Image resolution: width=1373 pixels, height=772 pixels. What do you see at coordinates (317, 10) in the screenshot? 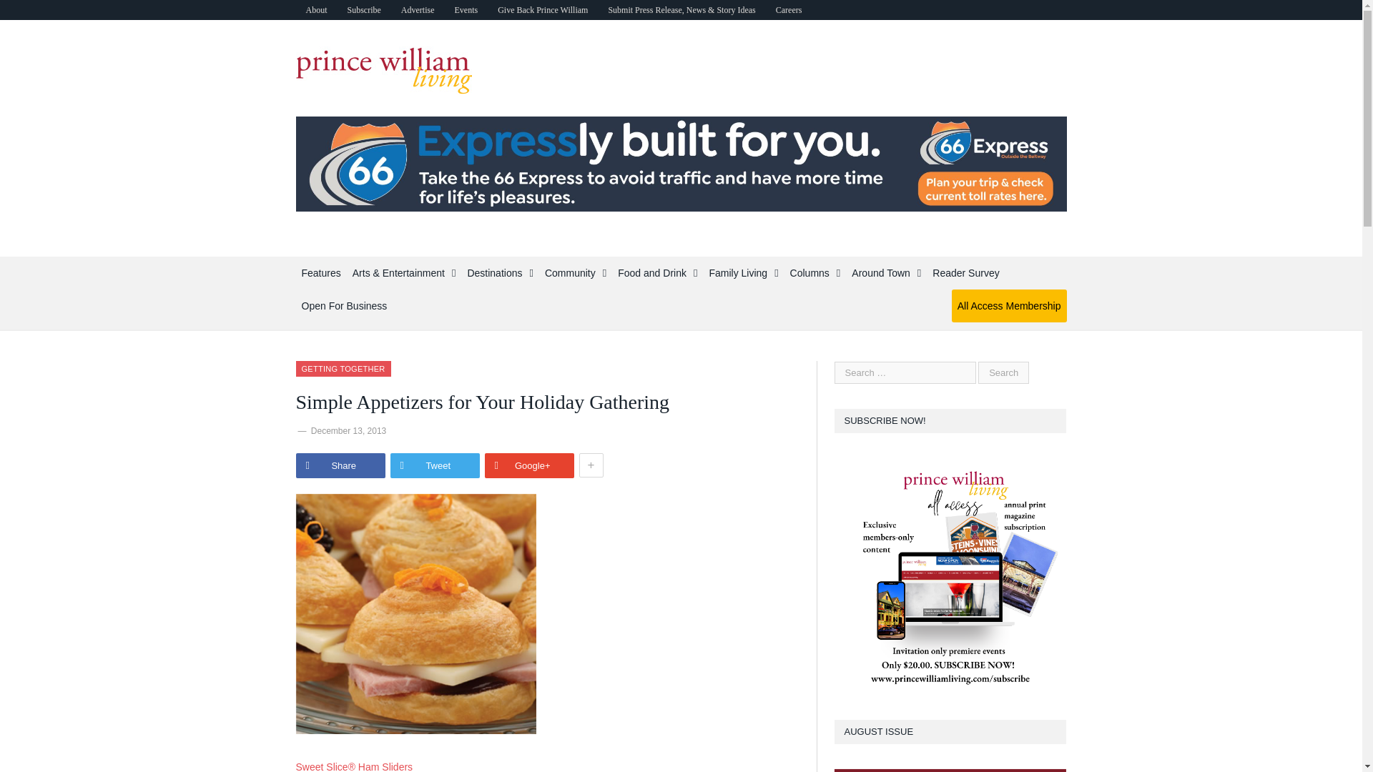
I see `About` at bounding box center [317, 10].